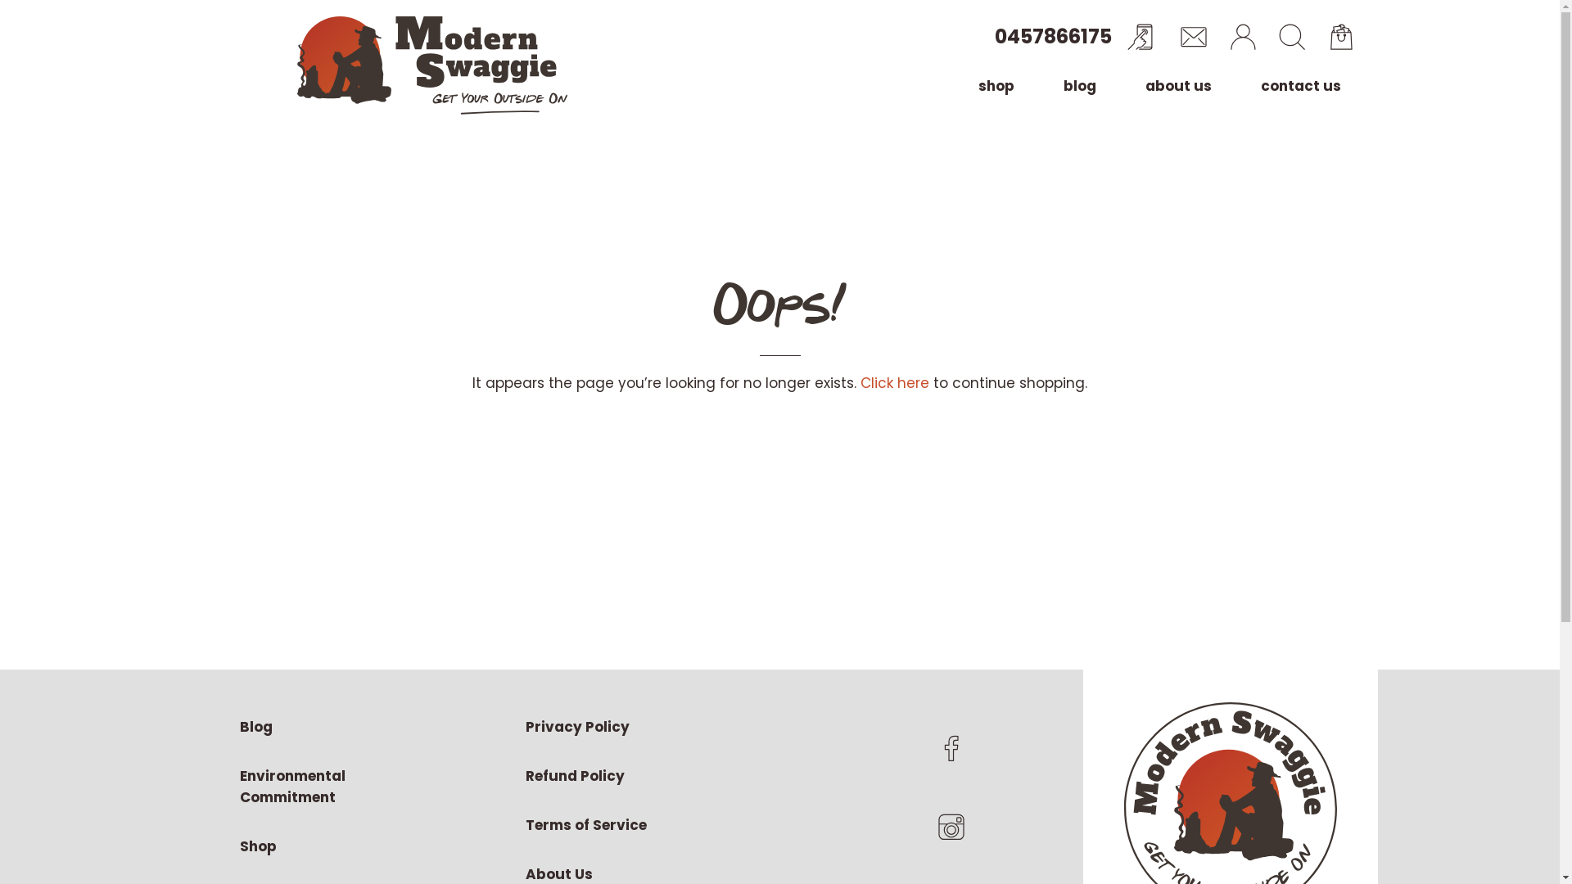  I want to click on shop, so click(996, 86).